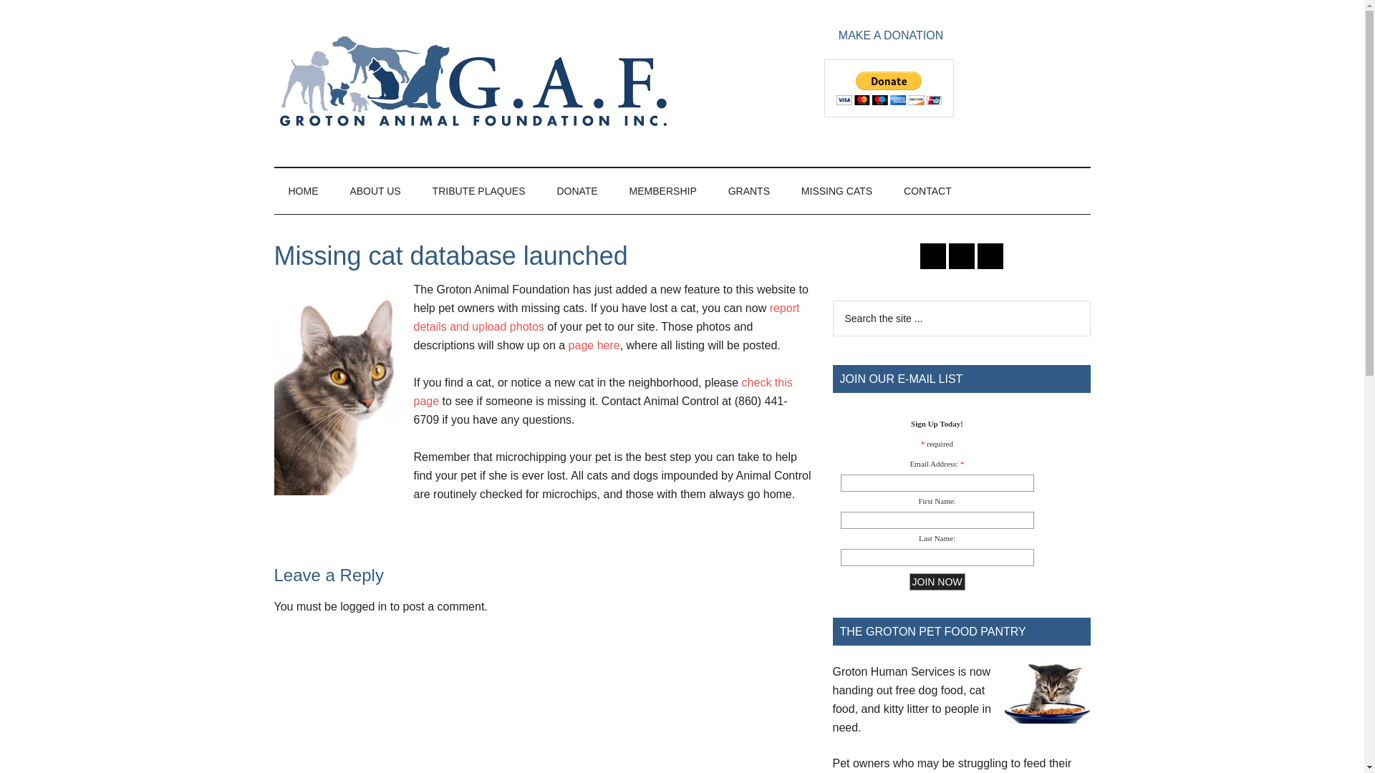 This screenshot has width=1375, height=773. What do you see at coordinates (748, 191) in the screenshot?
I see `GRANTS` at bounding box center [748, 191].